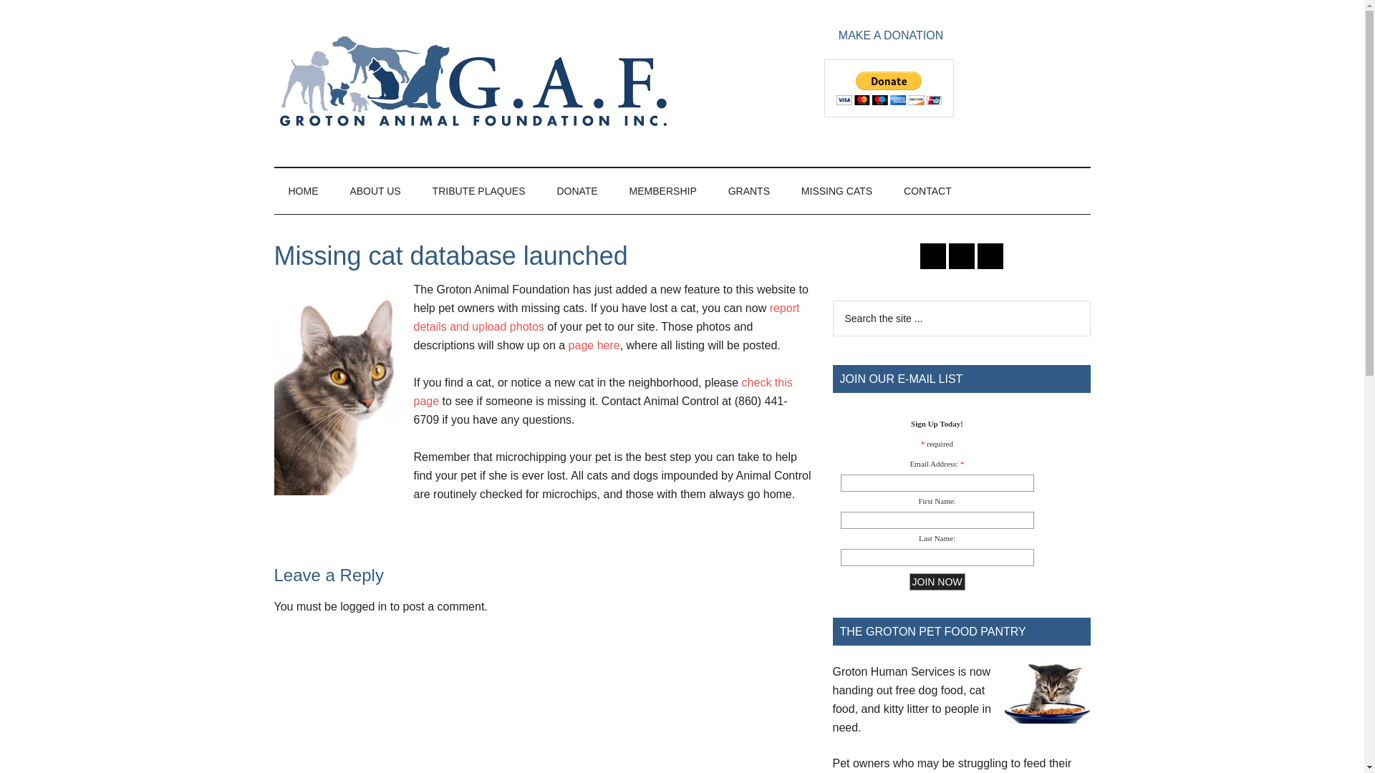 This screenshot has width=1375, height=773. What do you see at coordinates (748, 191) in the screenshot?
I see `GRANTS` at bounding box center [748, 191].